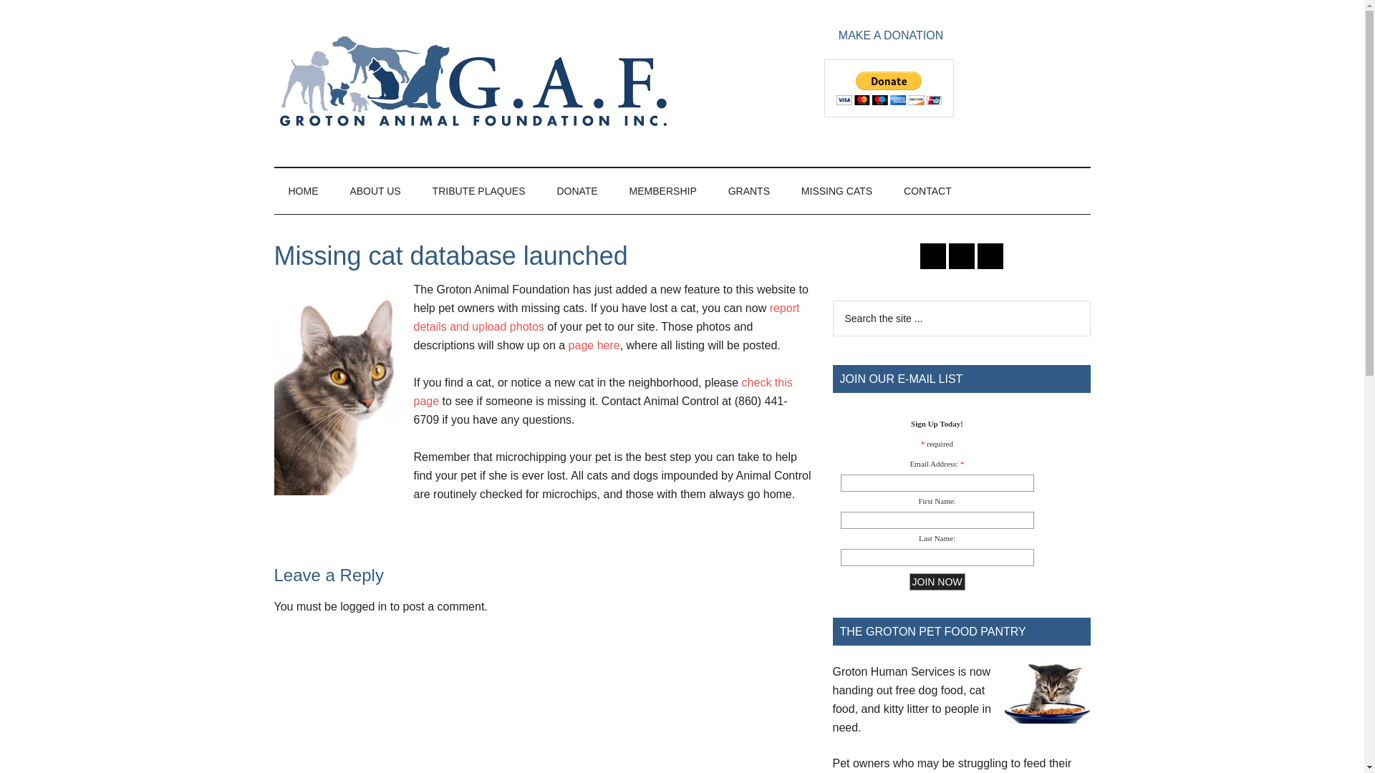 This screenshot has width=1375, height=773. What do you see at coordinates (748, 191) in the screenshot?
I see `GRANTS` at bounding box center [748, 191].